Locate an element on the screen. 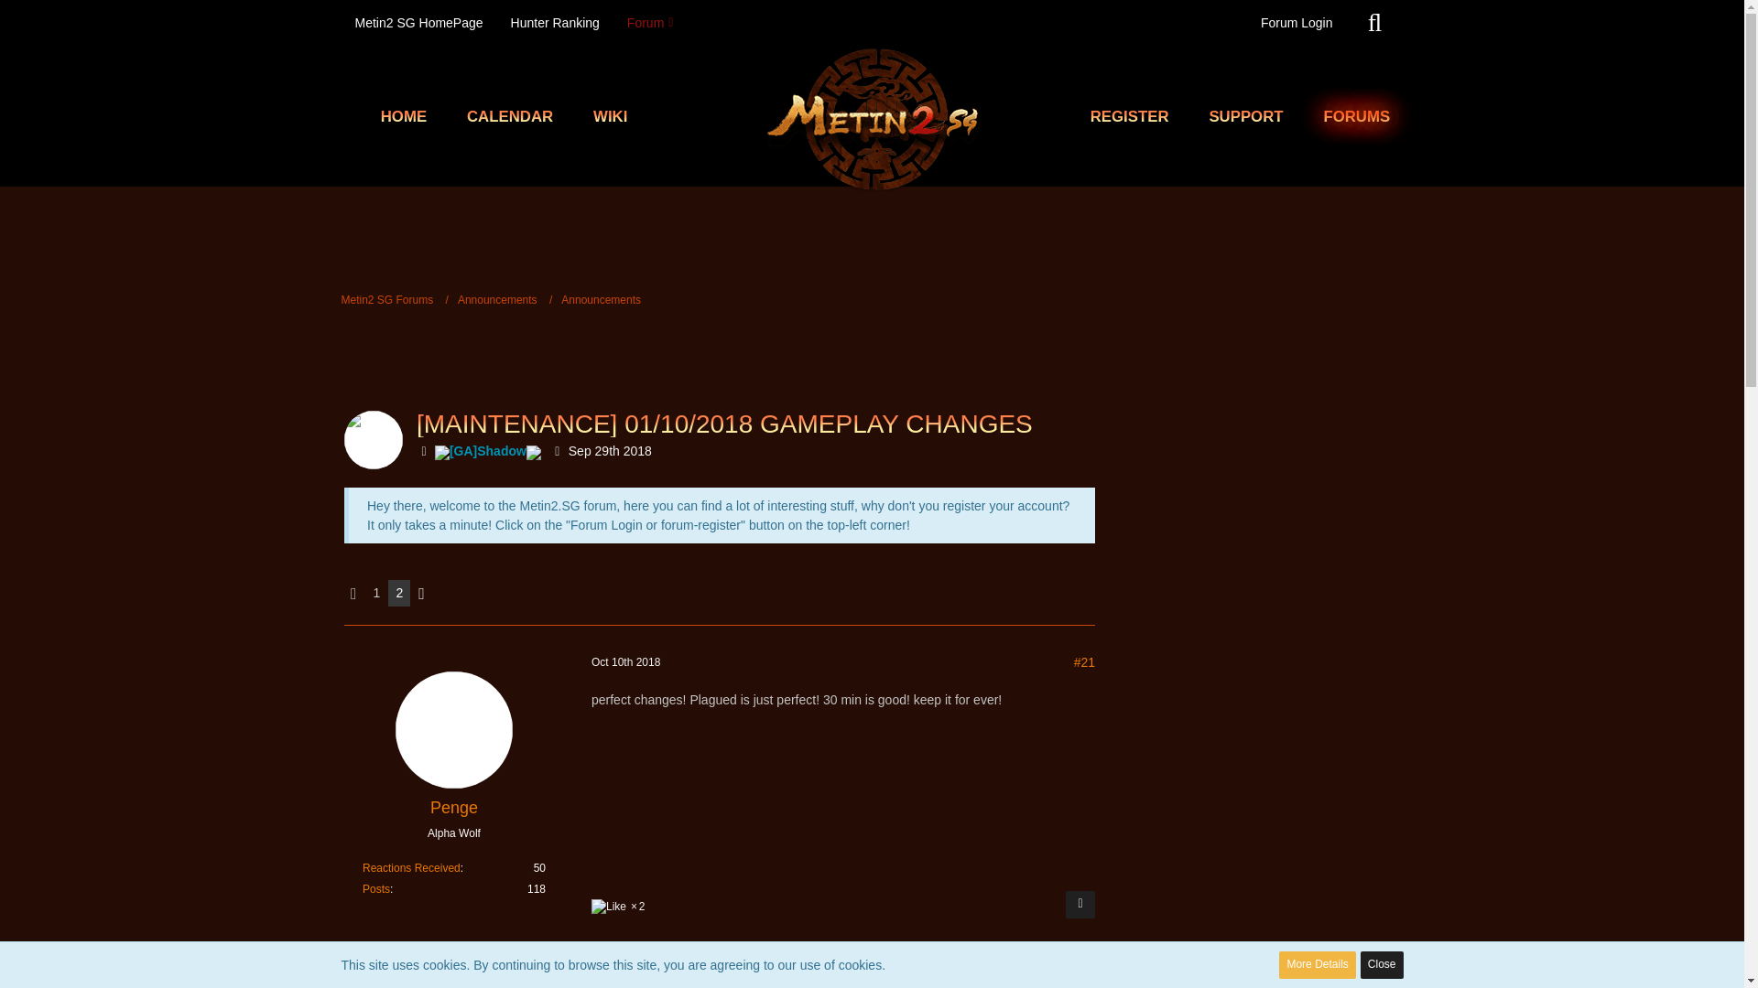 This screenshot has width=1758, height=988. SUPPORT is located at coordinates (1245, 117).